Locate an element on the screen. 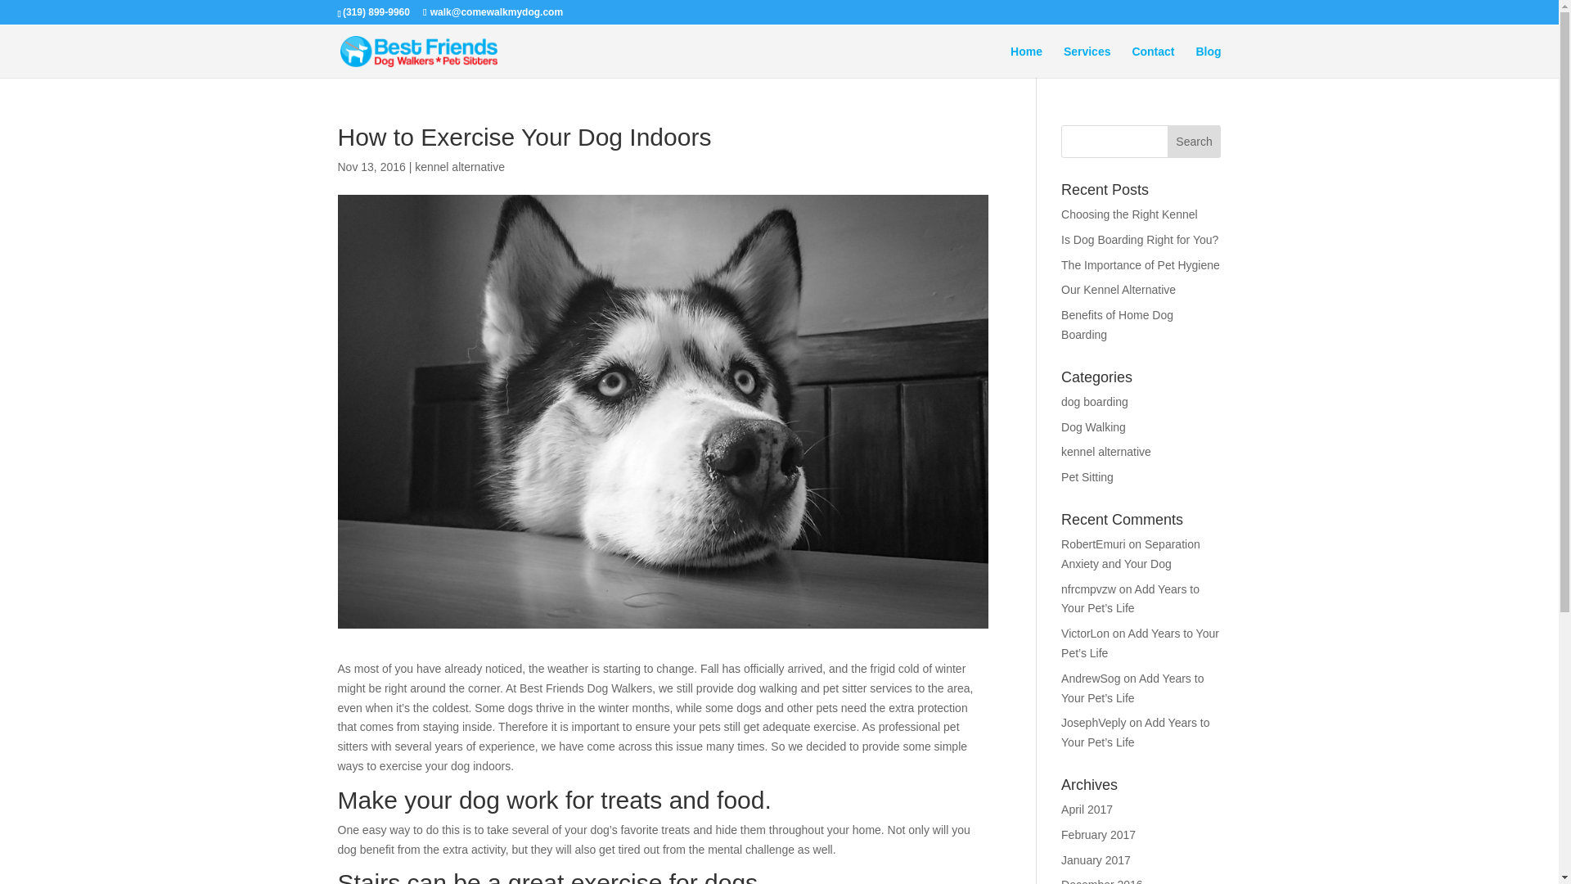 The width and height of the screenshot is (1571, 884). Search is located at coordinates (1195, 142).